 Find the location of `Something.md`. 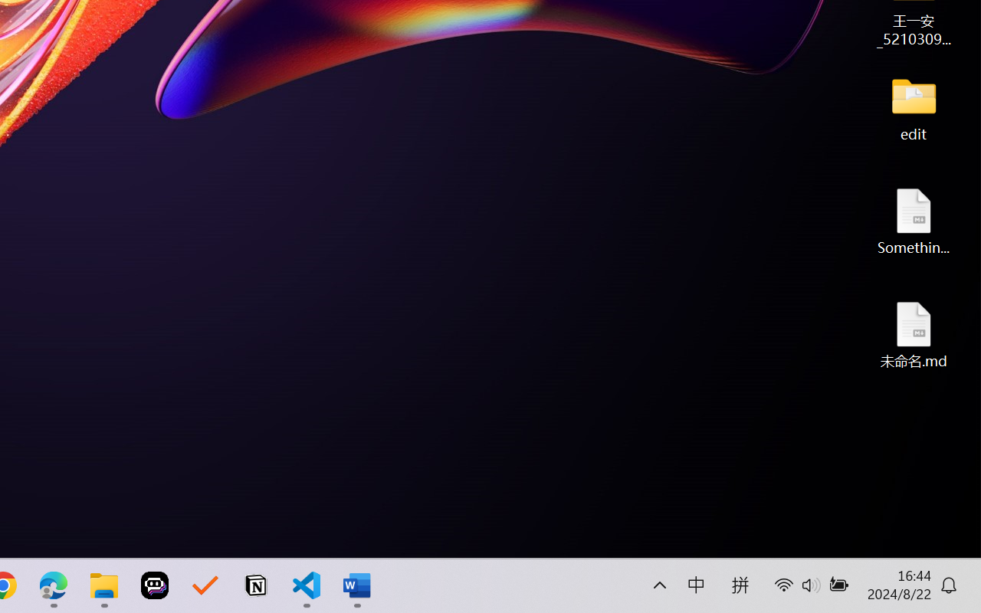

Something.md is located at coordinates (914, 221).